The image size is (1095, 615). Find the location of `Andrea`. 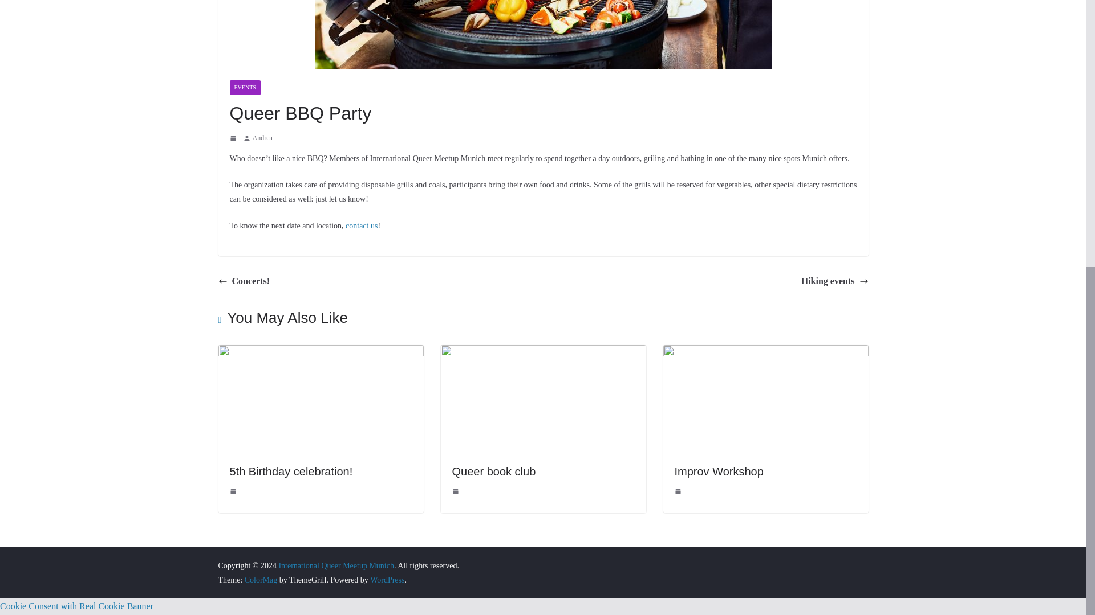

Andrea is located at coordinates (261, 138).